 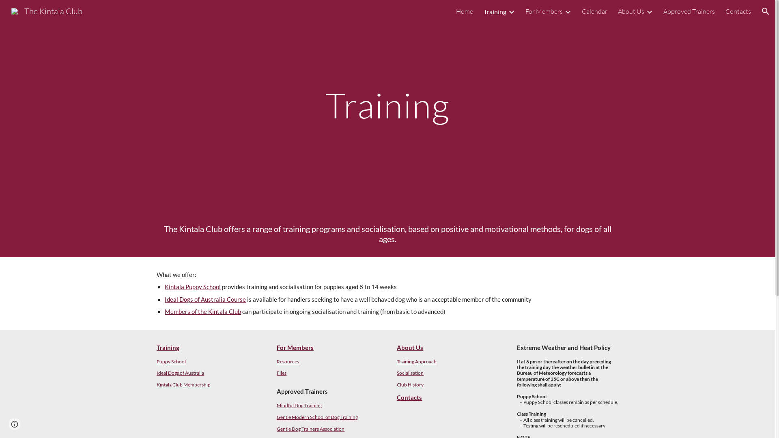 I want to click on Files, so click(x=282, y=373).